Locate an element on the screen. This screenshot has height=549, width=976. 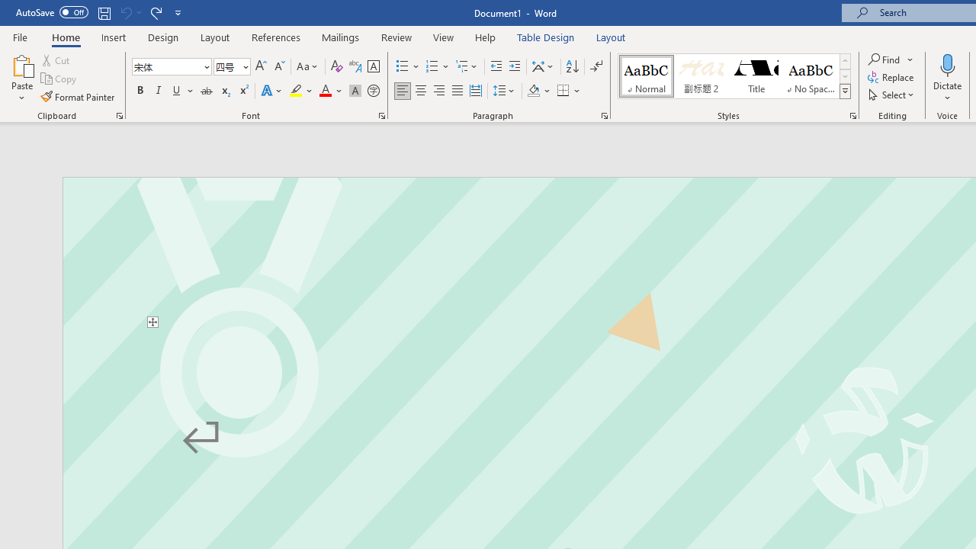
Clear Formatting is located at coordinates (337, 67).